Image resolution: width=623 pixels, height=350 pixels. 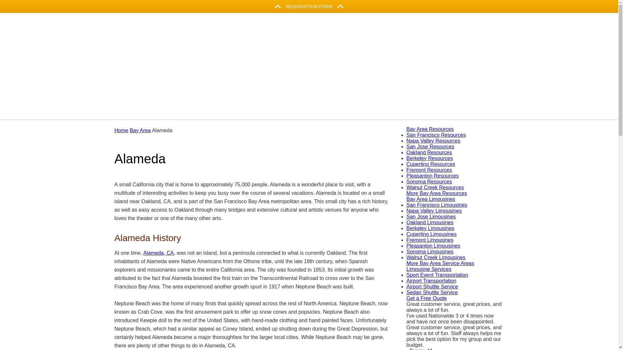 What do you see at coordinates (121, 130) in the screenshot?
I see `Bay Area` at bounding box center [121, 130].